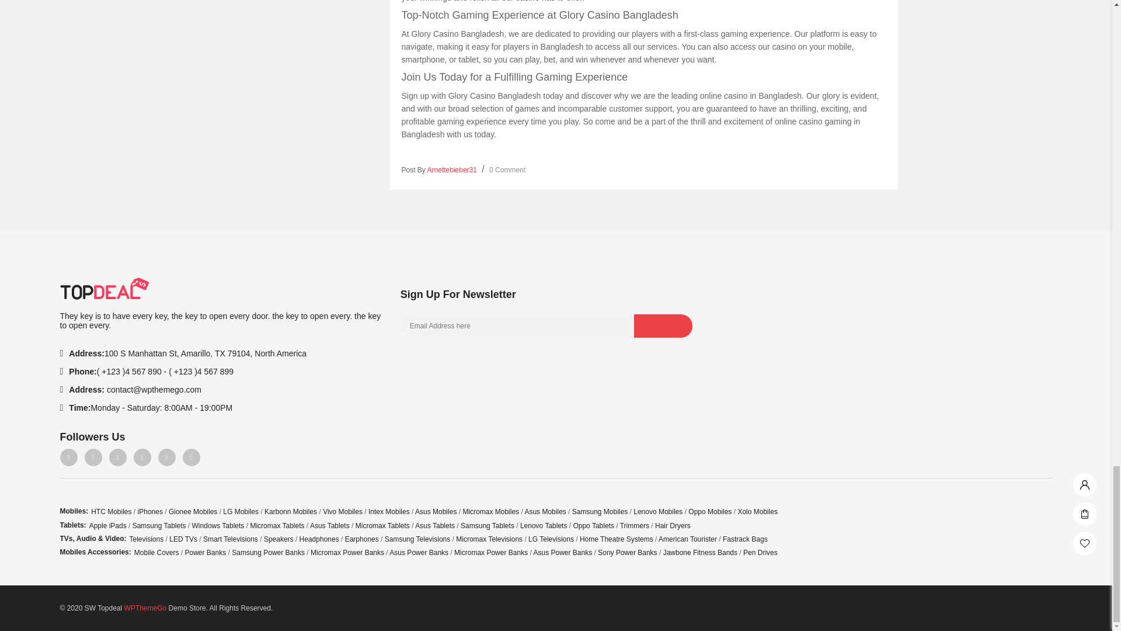 The image size is (1121, 631). What do you see at coordinates (663, 325) in the screenshot?
I see `subscribe` at bounding box center [663, 325].